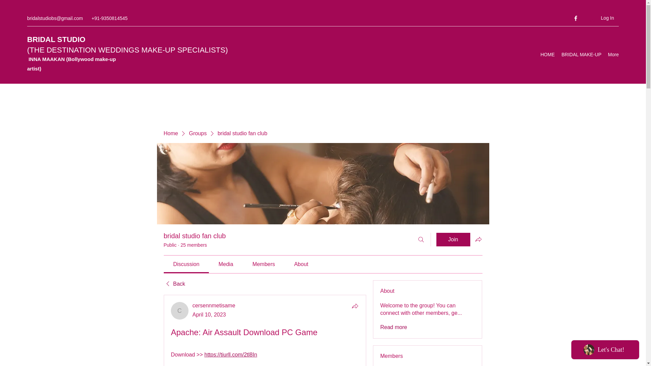 Image resolution: width=651 pixels, height=366 pixels. I want to click on April 10, 2023, so click(209, 314).